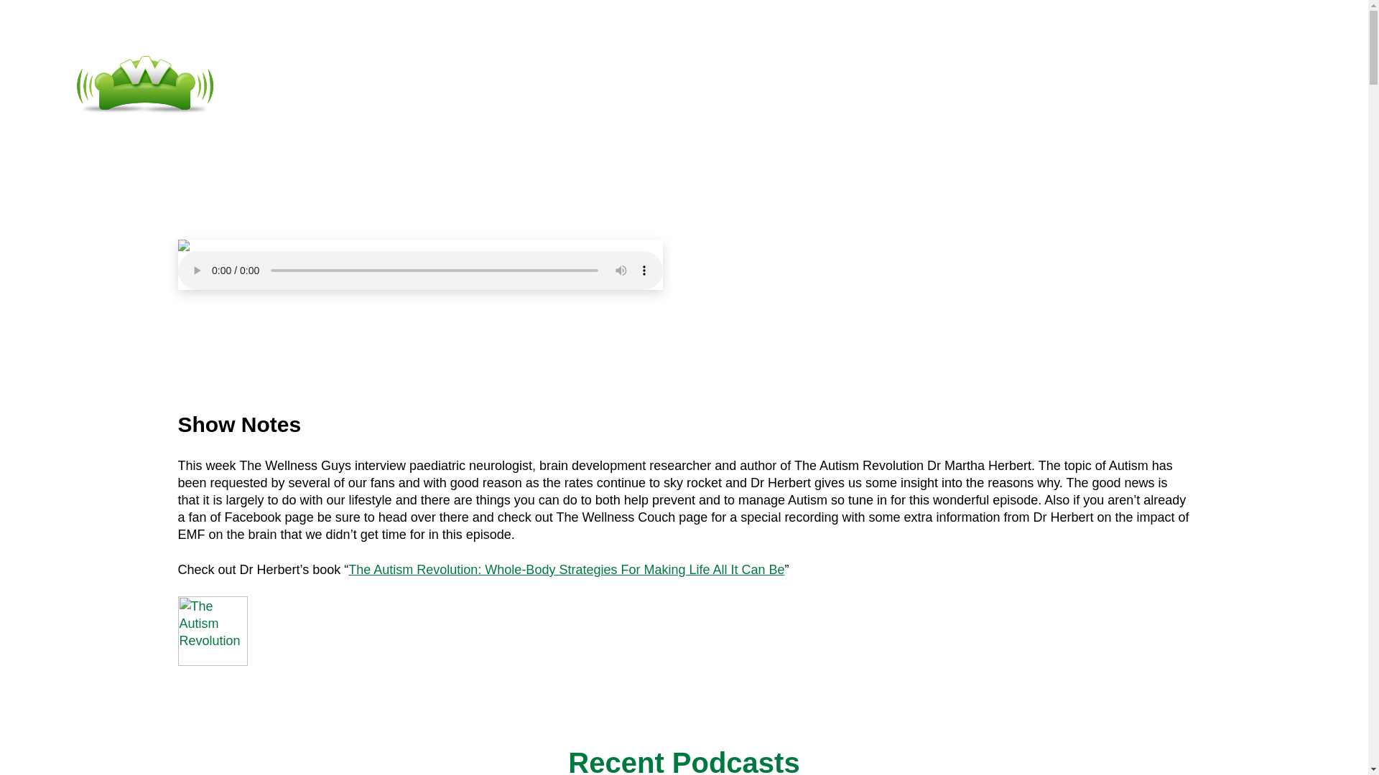  I want to click on The Autism Revolution, so click(213, 662).